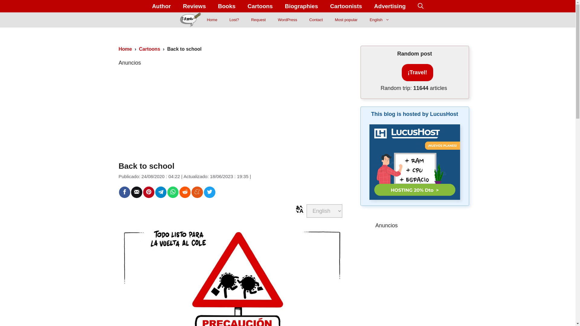  What do you see at coordinates (161, 192) in the screenshot?
I see `Telegram` at bounding box center [161, 192].